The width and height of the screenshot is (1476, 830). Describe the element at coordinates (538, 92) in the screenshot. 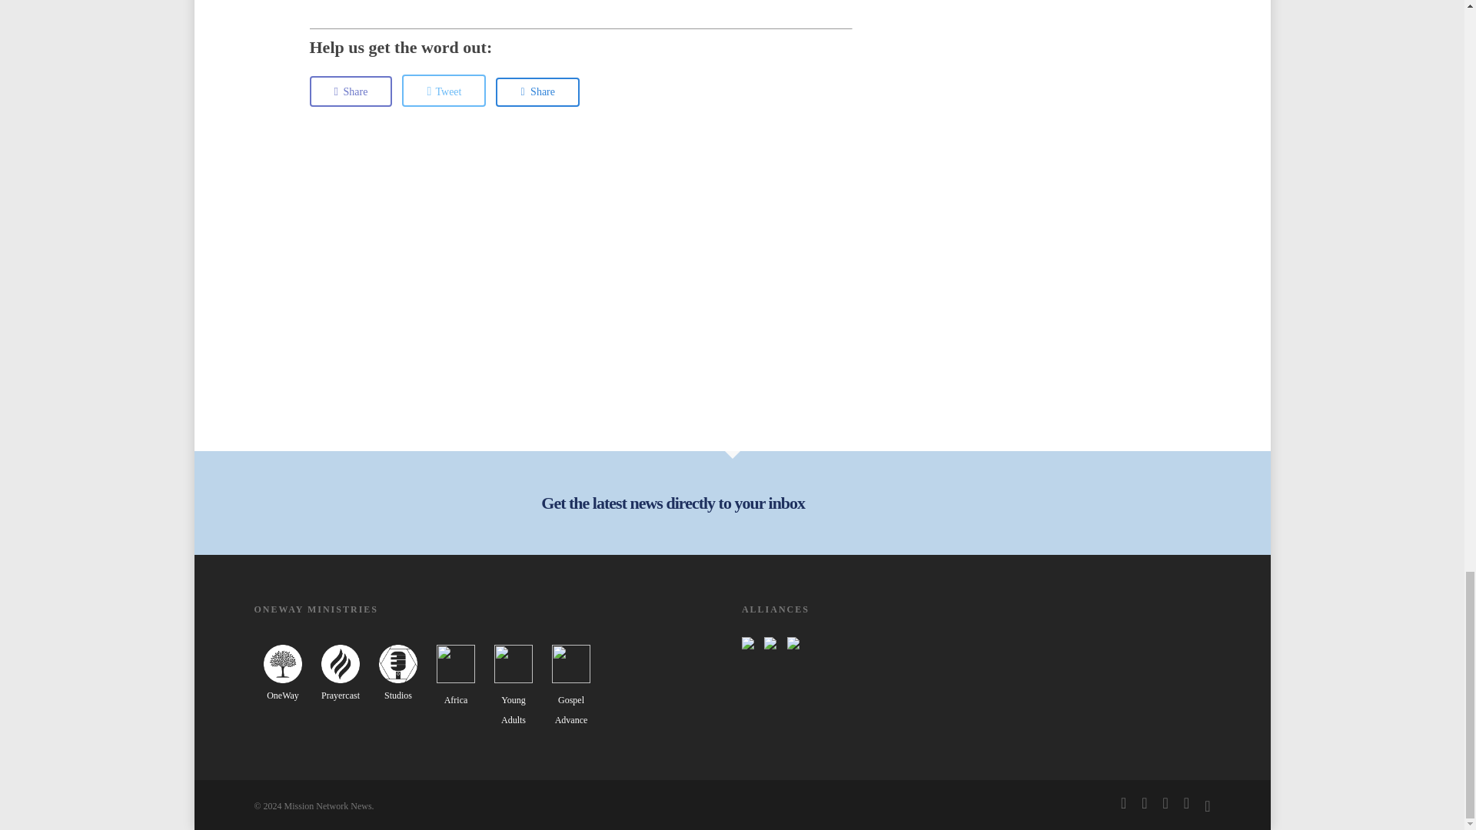

I see `Share this` at that location.